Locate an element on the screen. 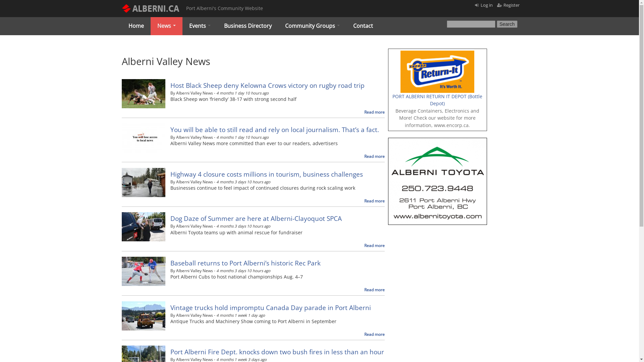  Home is located at coordinates (136, 26).